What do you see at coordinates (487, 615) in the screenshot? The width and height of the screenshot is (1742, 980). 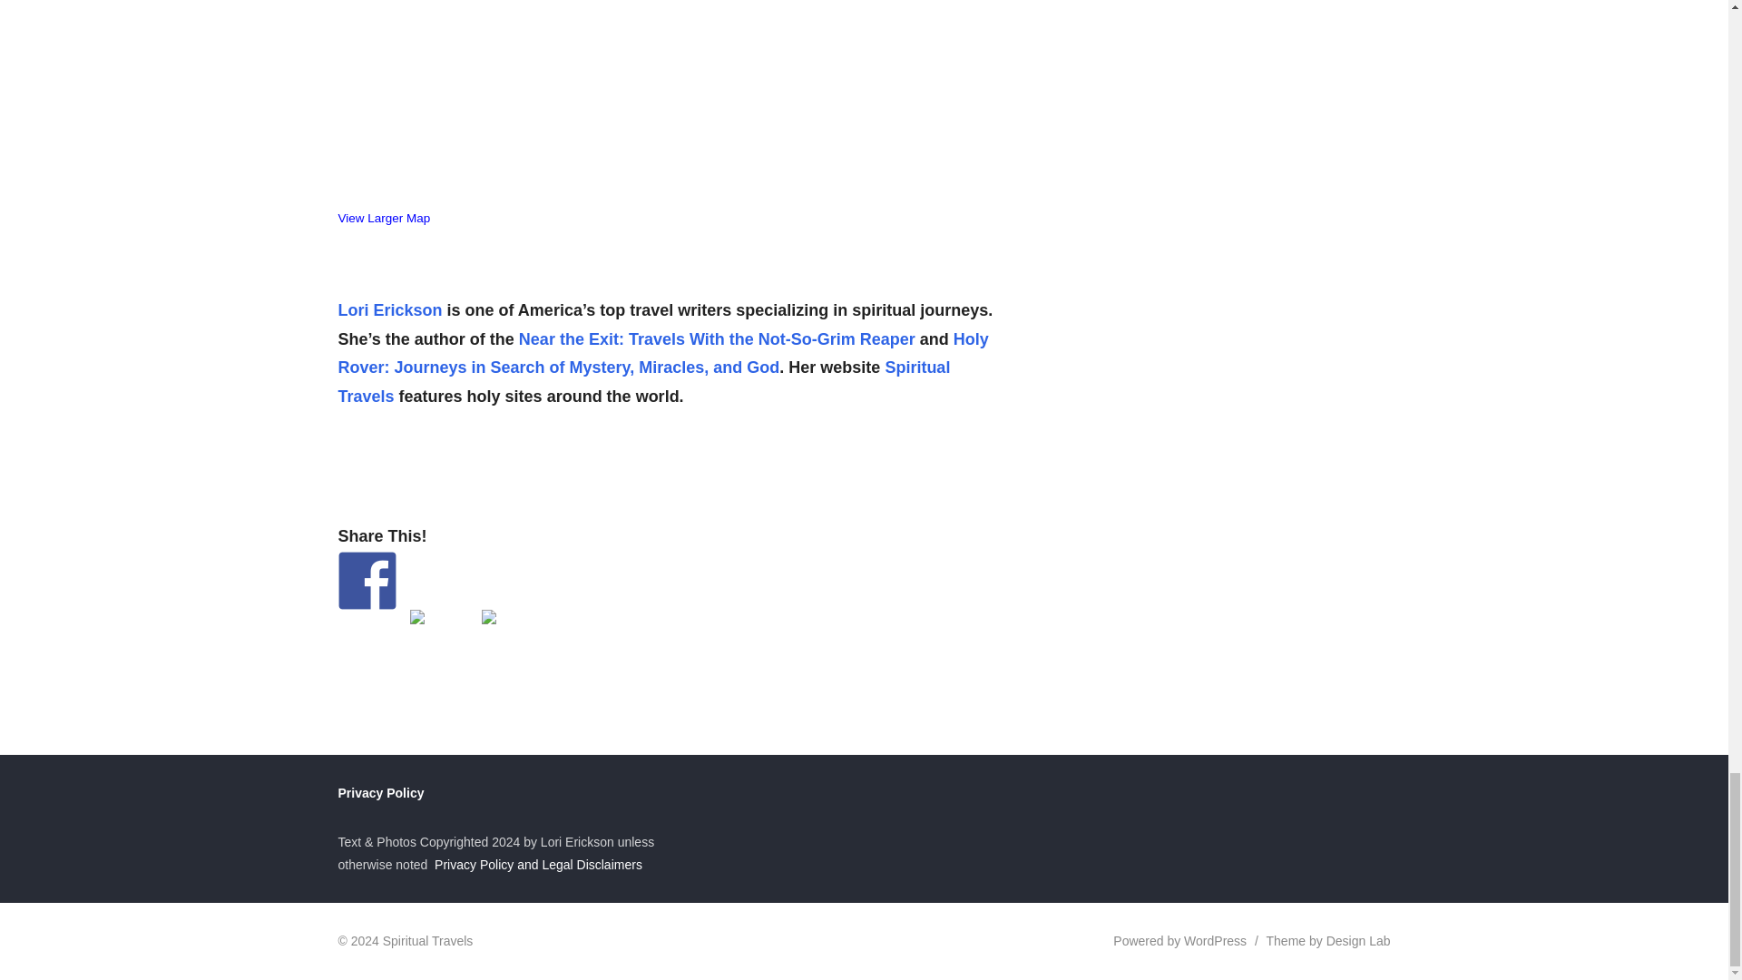 I see `Pin it with Pinterest` at bounding box center [487, 615].